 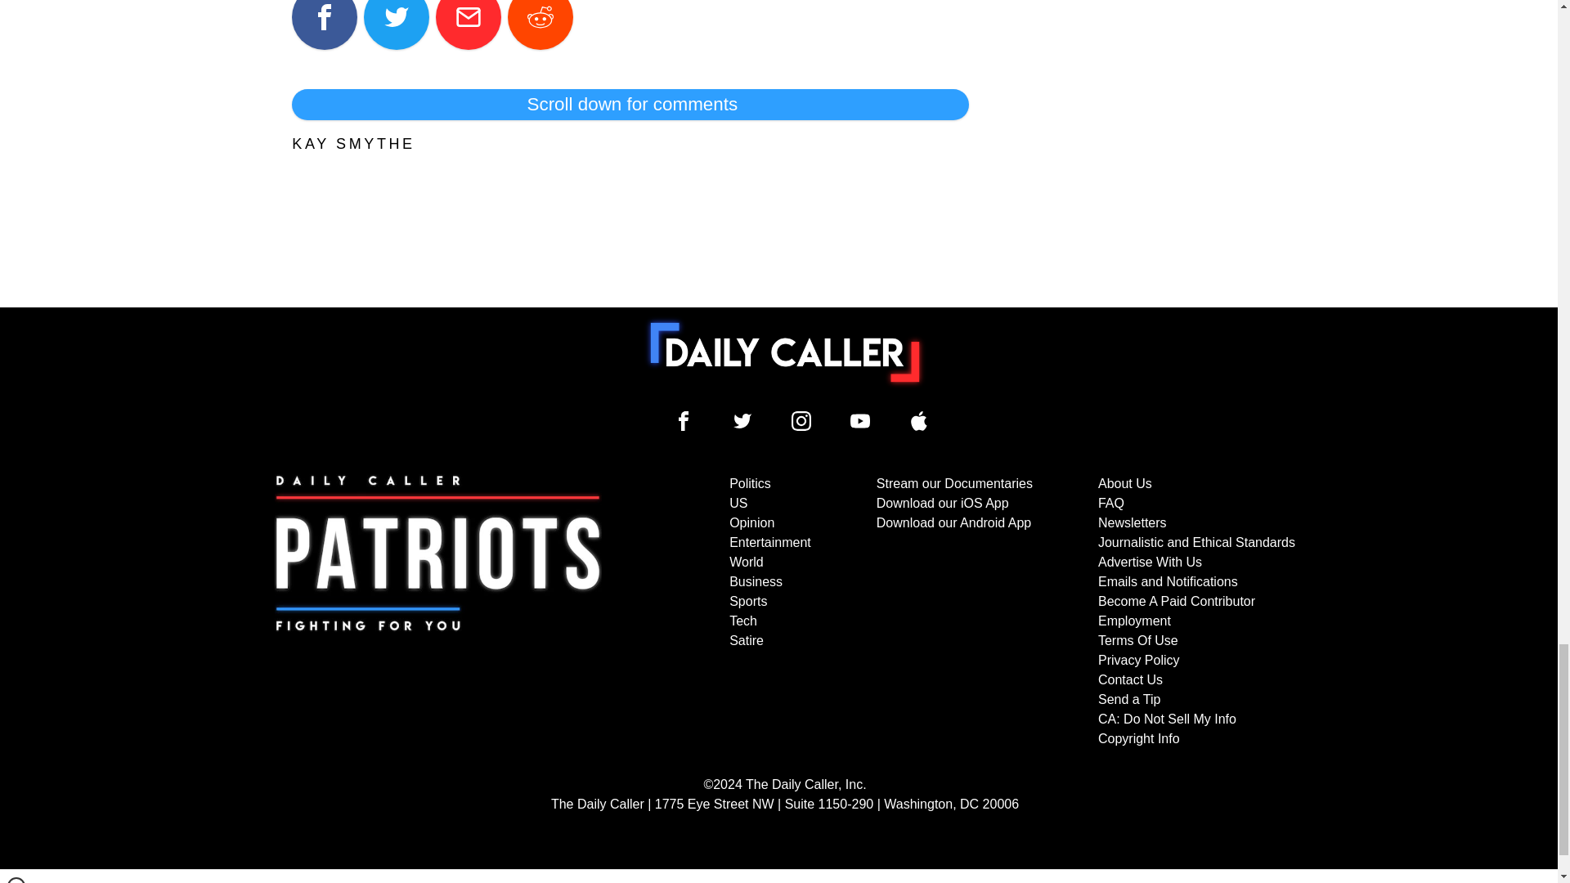 What do you see at coordinates (860, 421) in the screenshot?
I see `Daily Caller YouTube` at bounding box center [860, 421].